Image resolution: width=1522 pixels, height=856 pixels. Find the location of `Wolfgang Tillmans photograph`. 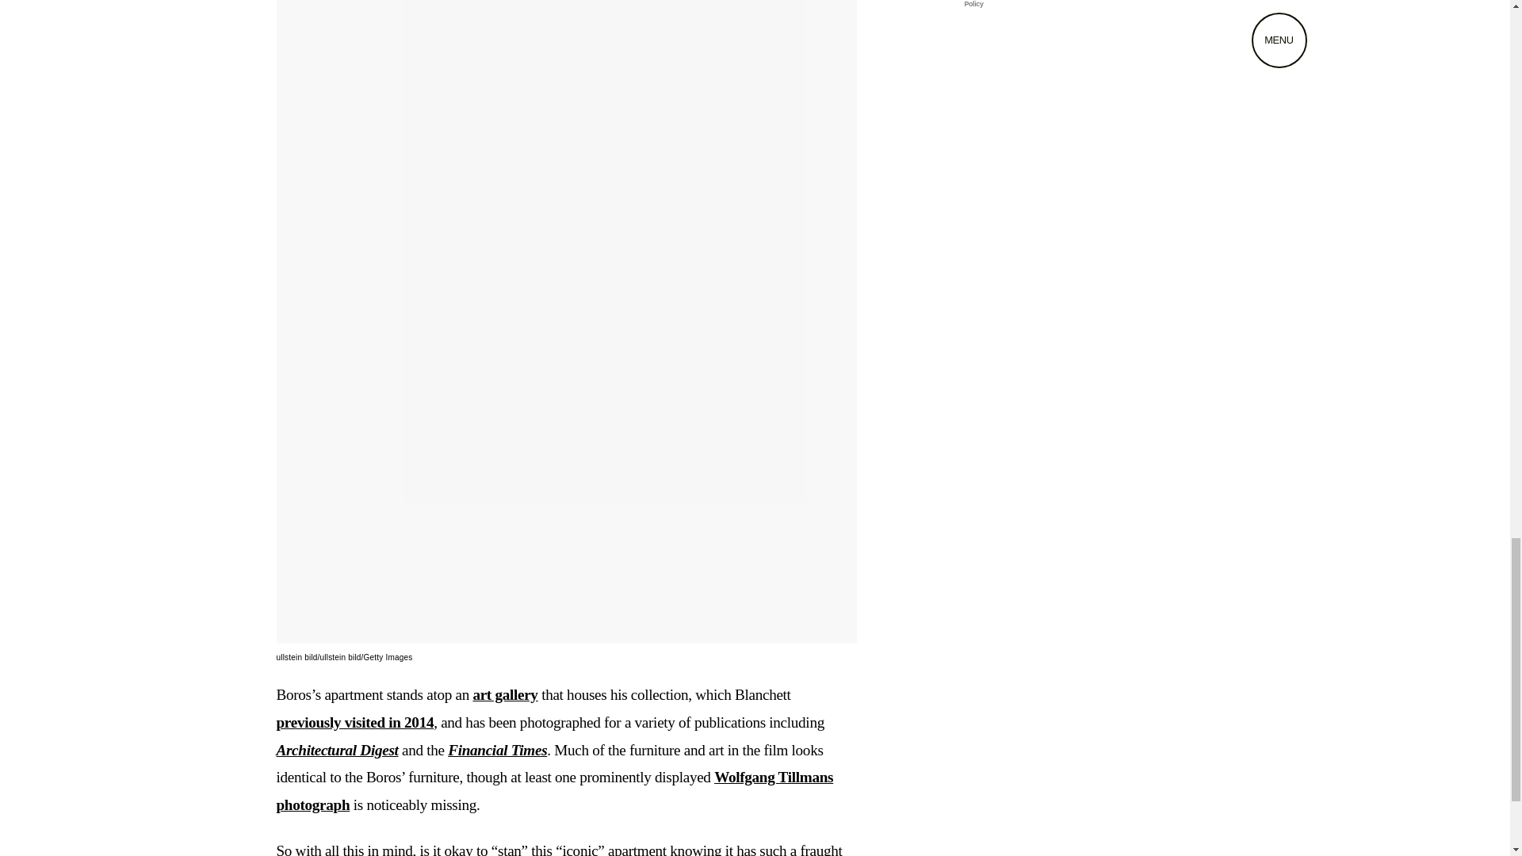

Wolfgang Tillmans photograph is located at coordinates (553, 791).